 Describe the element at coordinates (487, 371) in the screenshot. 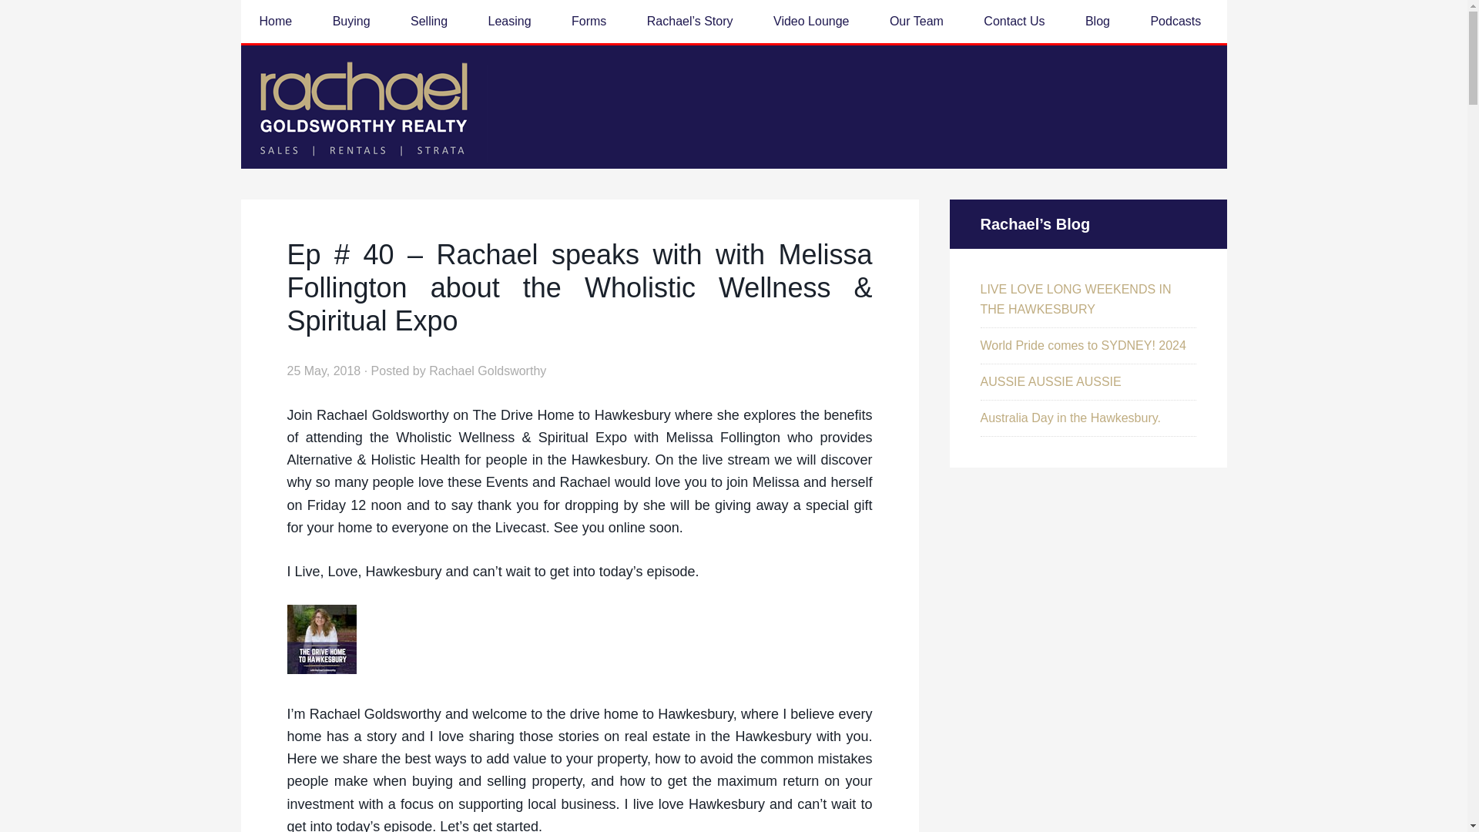

I see `Rachael Goldsworthy` at that location.